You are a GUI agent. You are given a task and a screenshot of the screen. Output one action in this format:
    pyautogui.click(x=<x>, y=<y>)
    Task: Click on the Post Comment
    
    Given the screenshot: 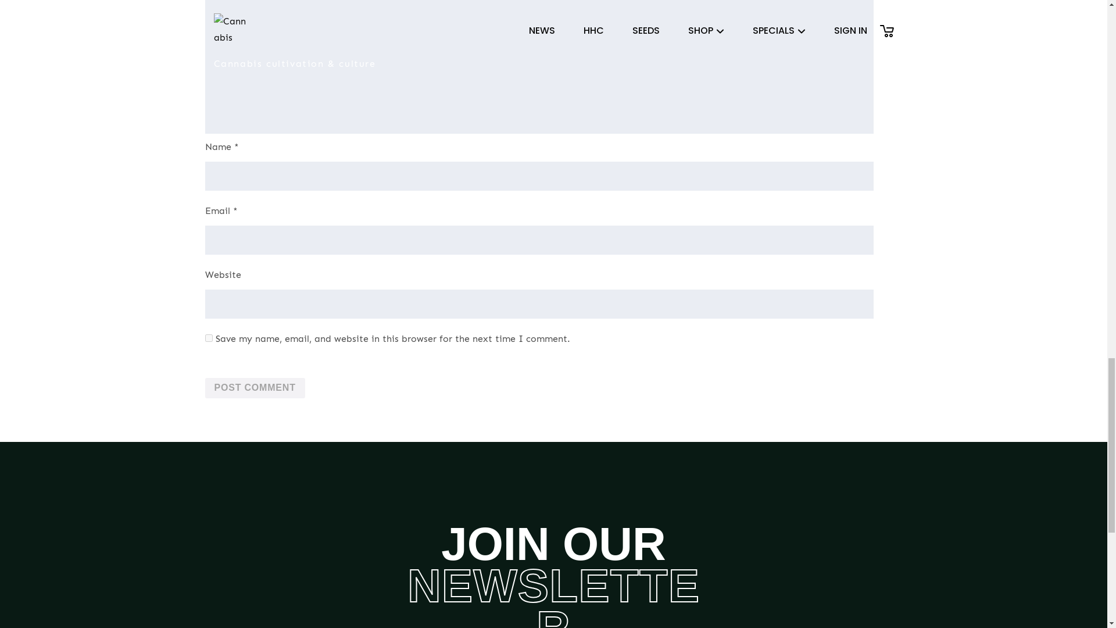 What is the action you would take?
    pyautogui.click(x=255, y=388)
    